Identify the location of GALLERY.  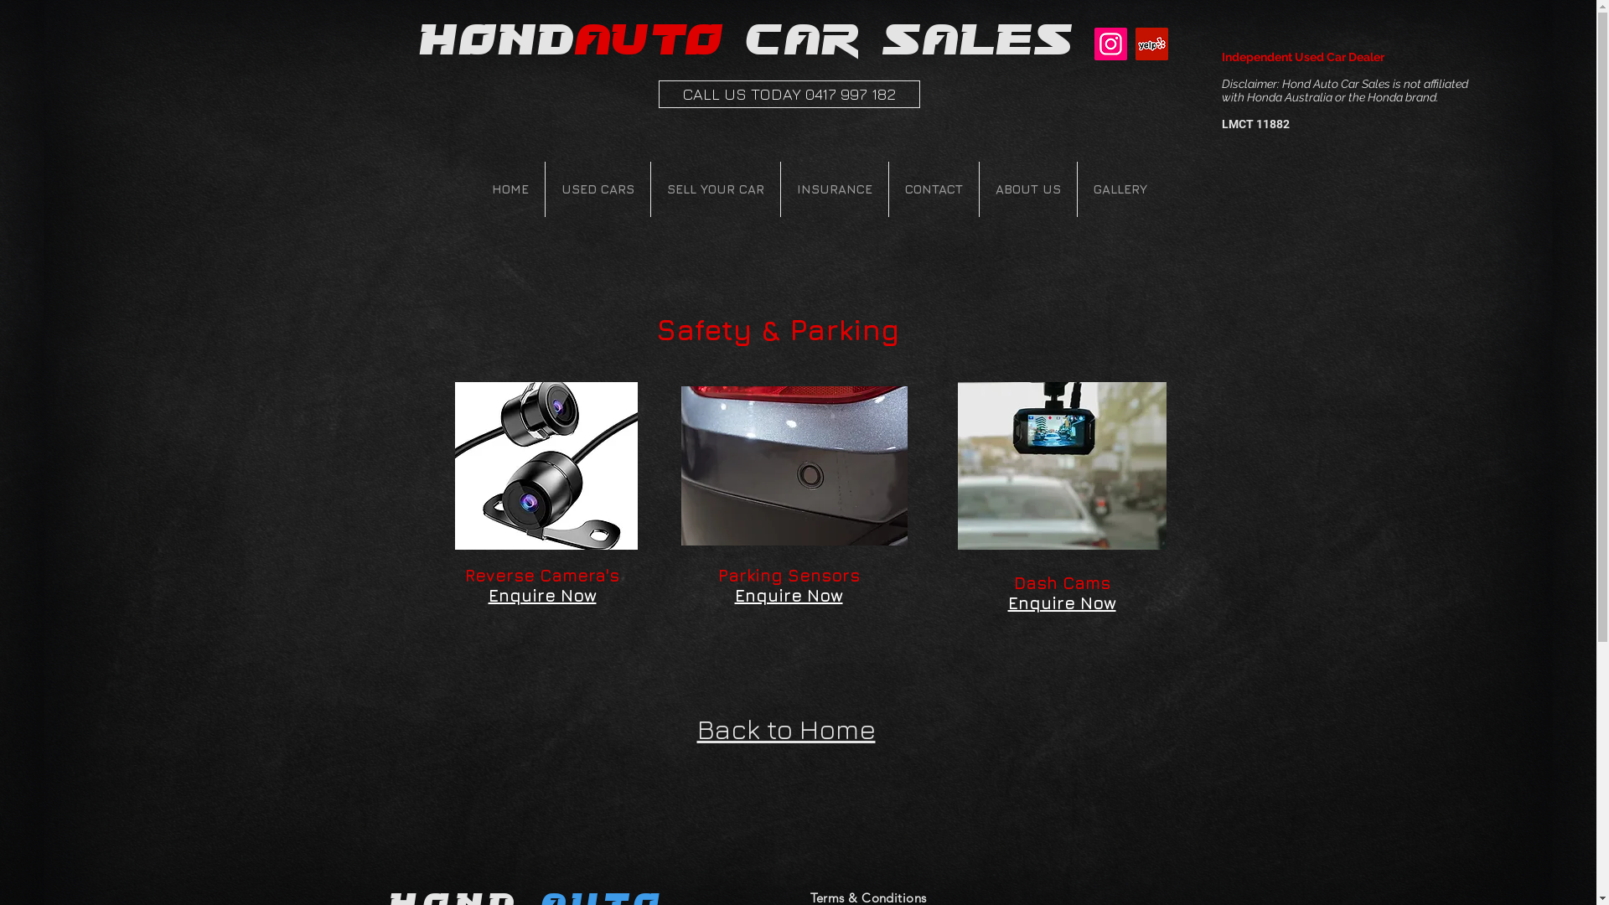
(1120, 189).